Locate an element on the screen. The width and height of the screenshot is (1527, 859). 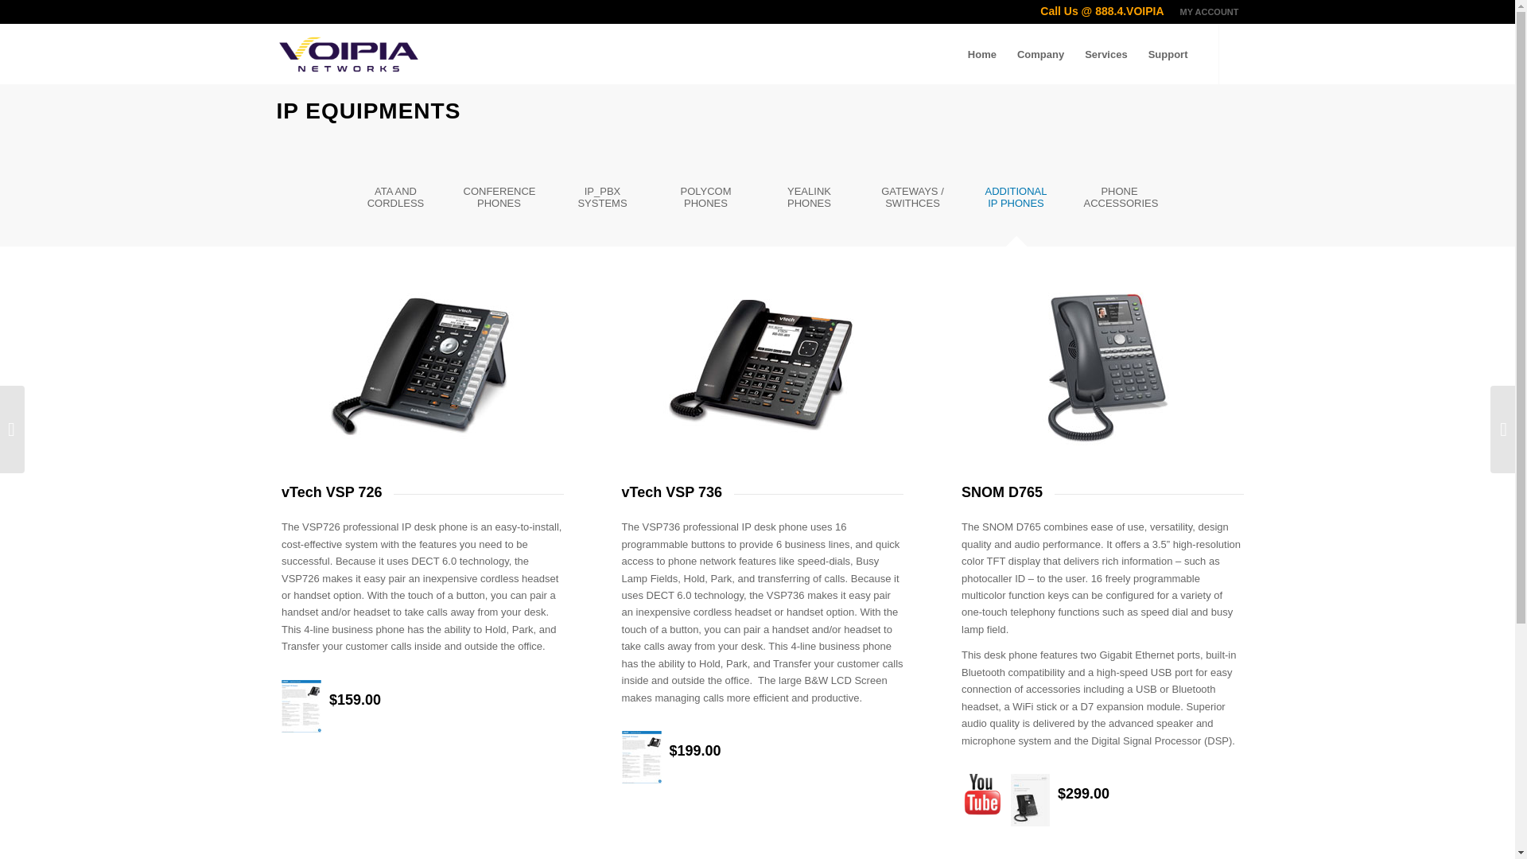
CONFERENCE PHONES is located at coordinates (498, 202).